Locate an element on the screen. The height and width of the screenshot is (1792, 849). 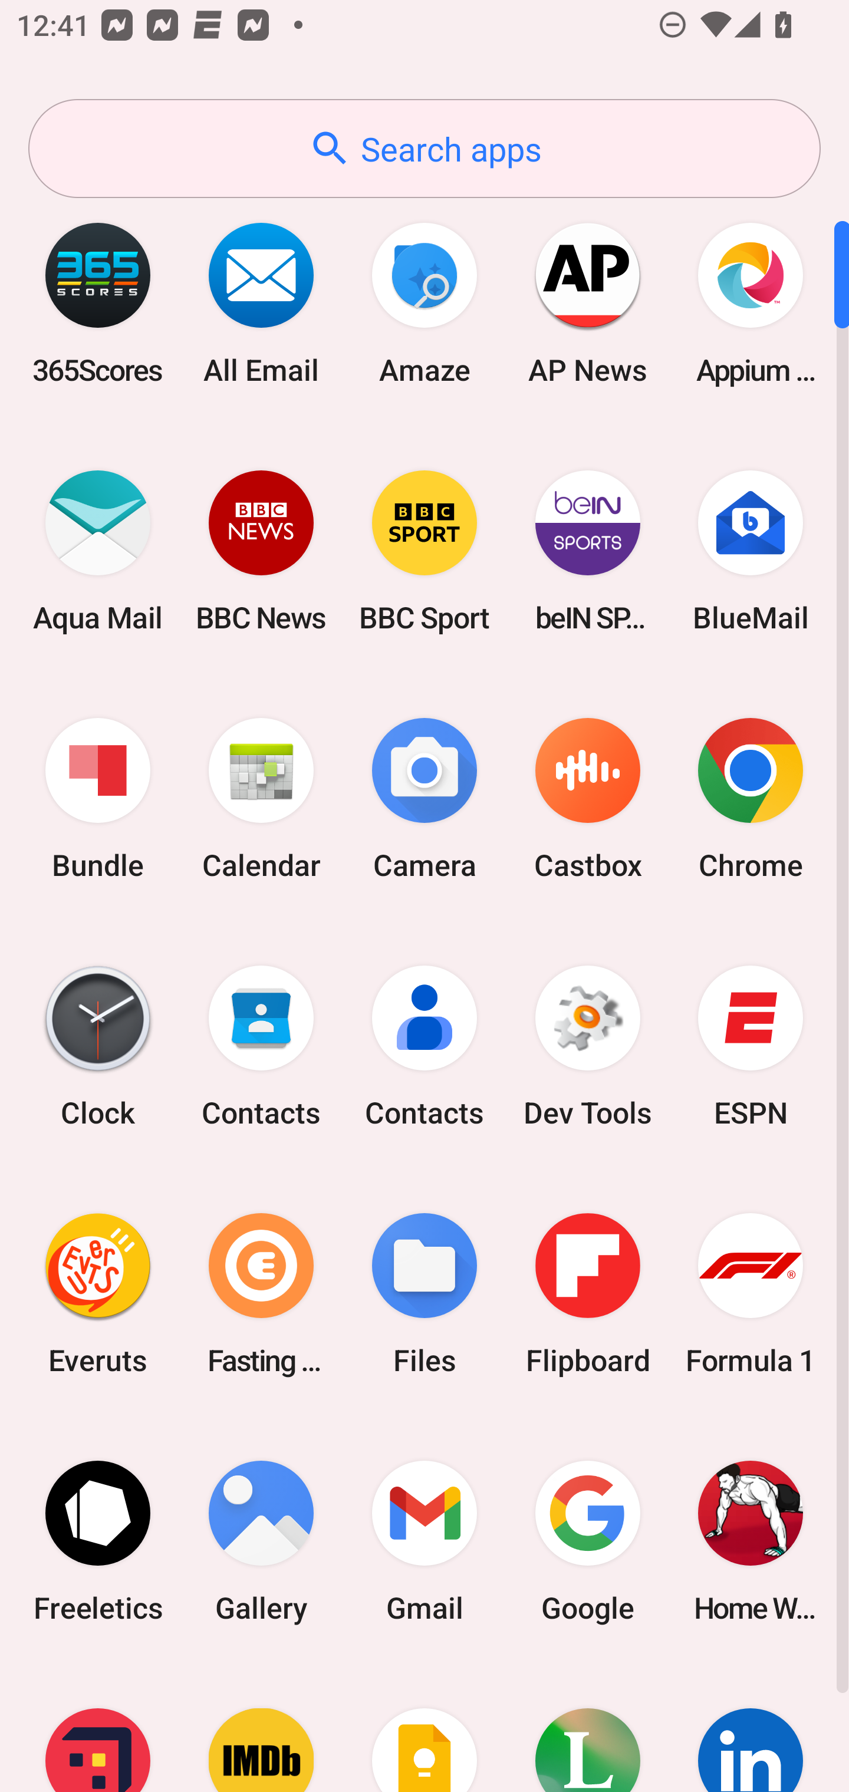
Camera is located at coordinates (424, 799).